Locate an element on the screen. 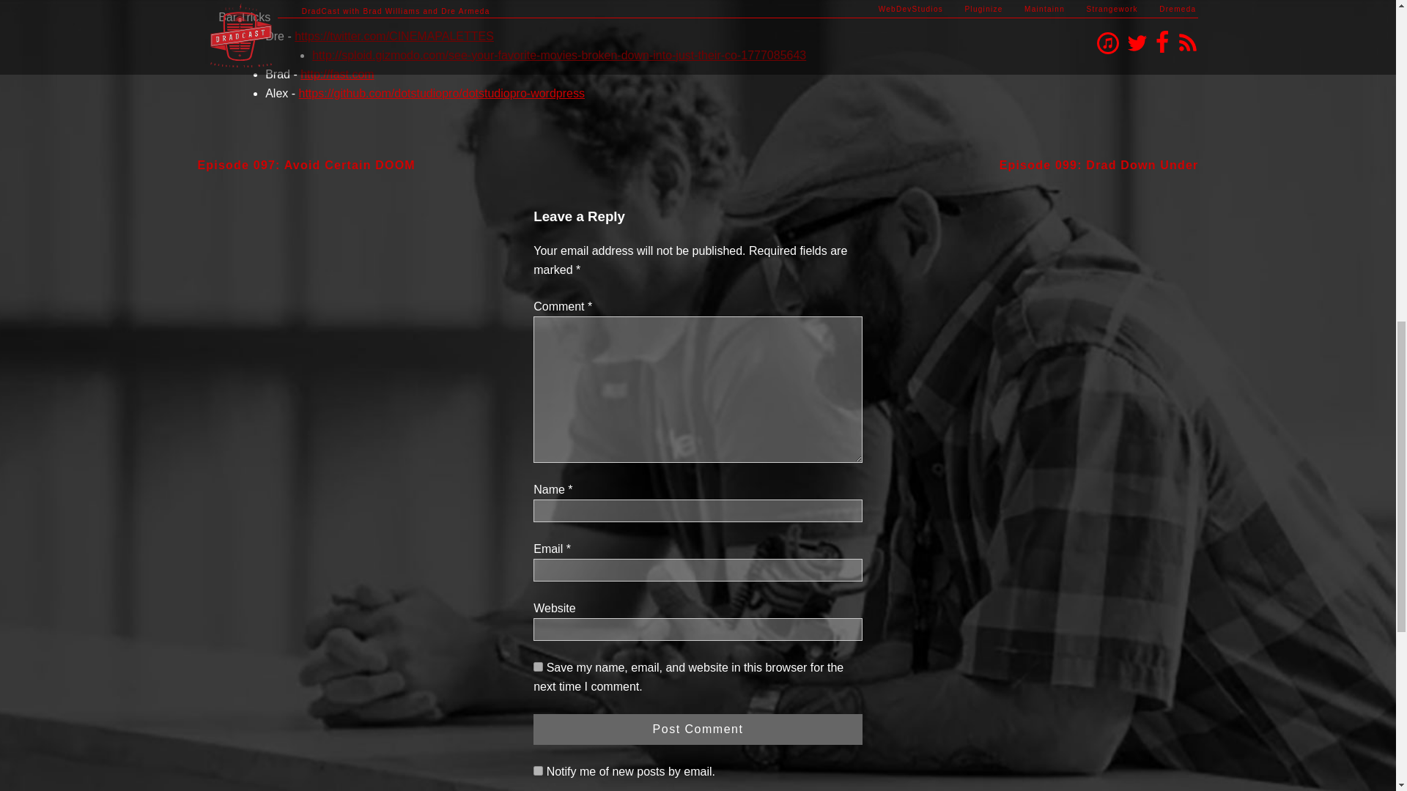 This screenshot has width=1407, height=791. Episode 099: Drad Down Under is located at coordinates (1098, 166).